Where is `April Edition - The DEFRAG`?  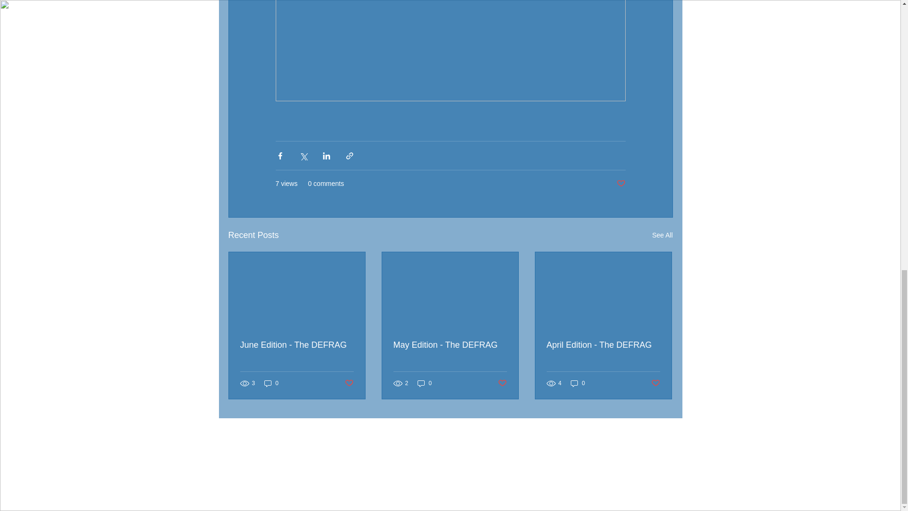 April Edition - The DEFRAG is located at coordinates (603, 345).